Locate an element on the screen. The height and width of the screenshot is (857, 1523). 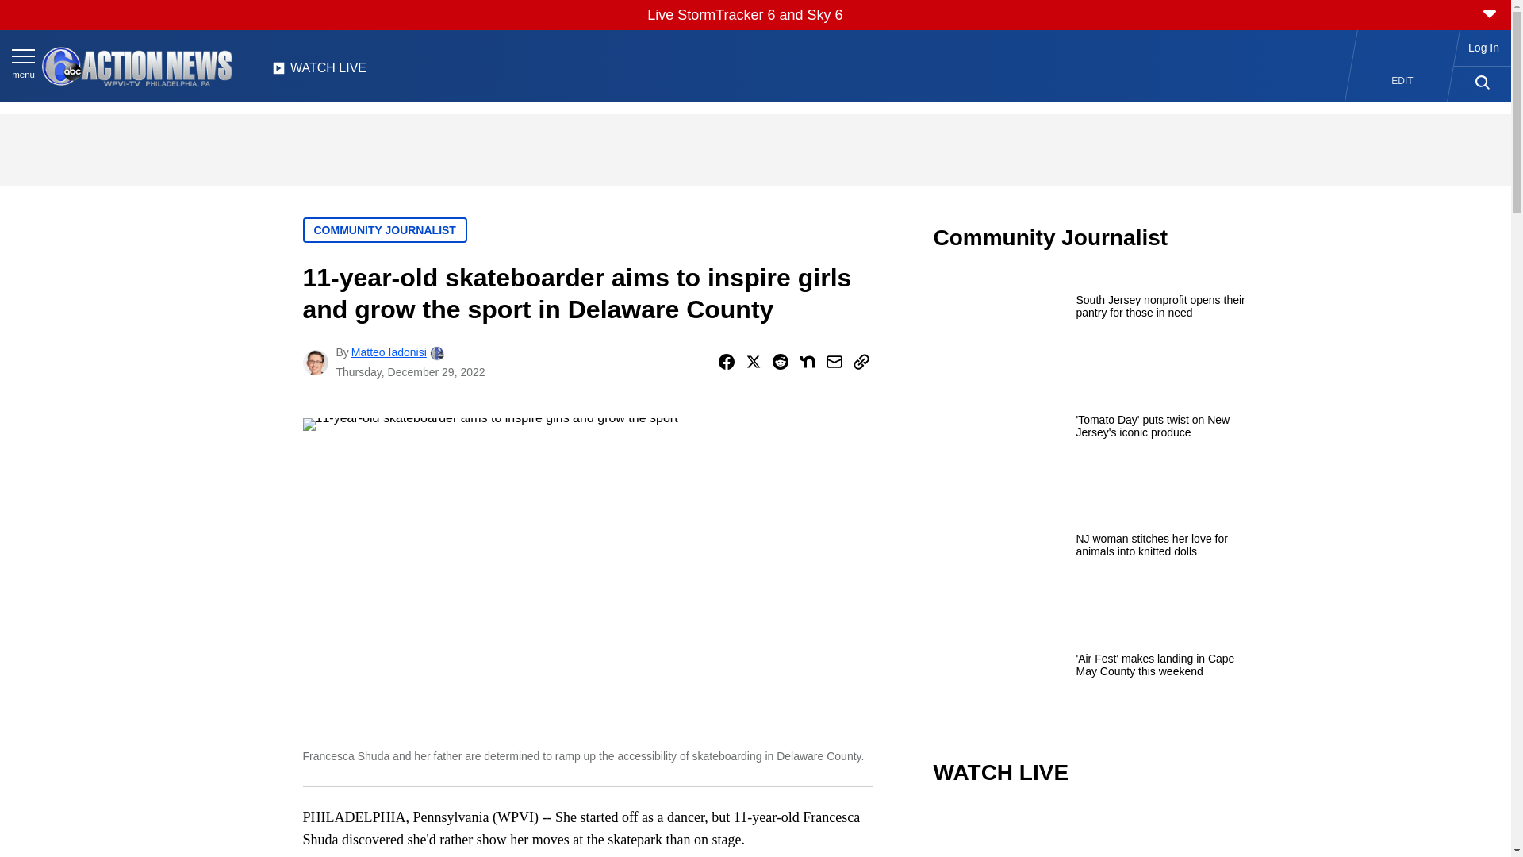
video.title is located at coordinates (1091, 833).